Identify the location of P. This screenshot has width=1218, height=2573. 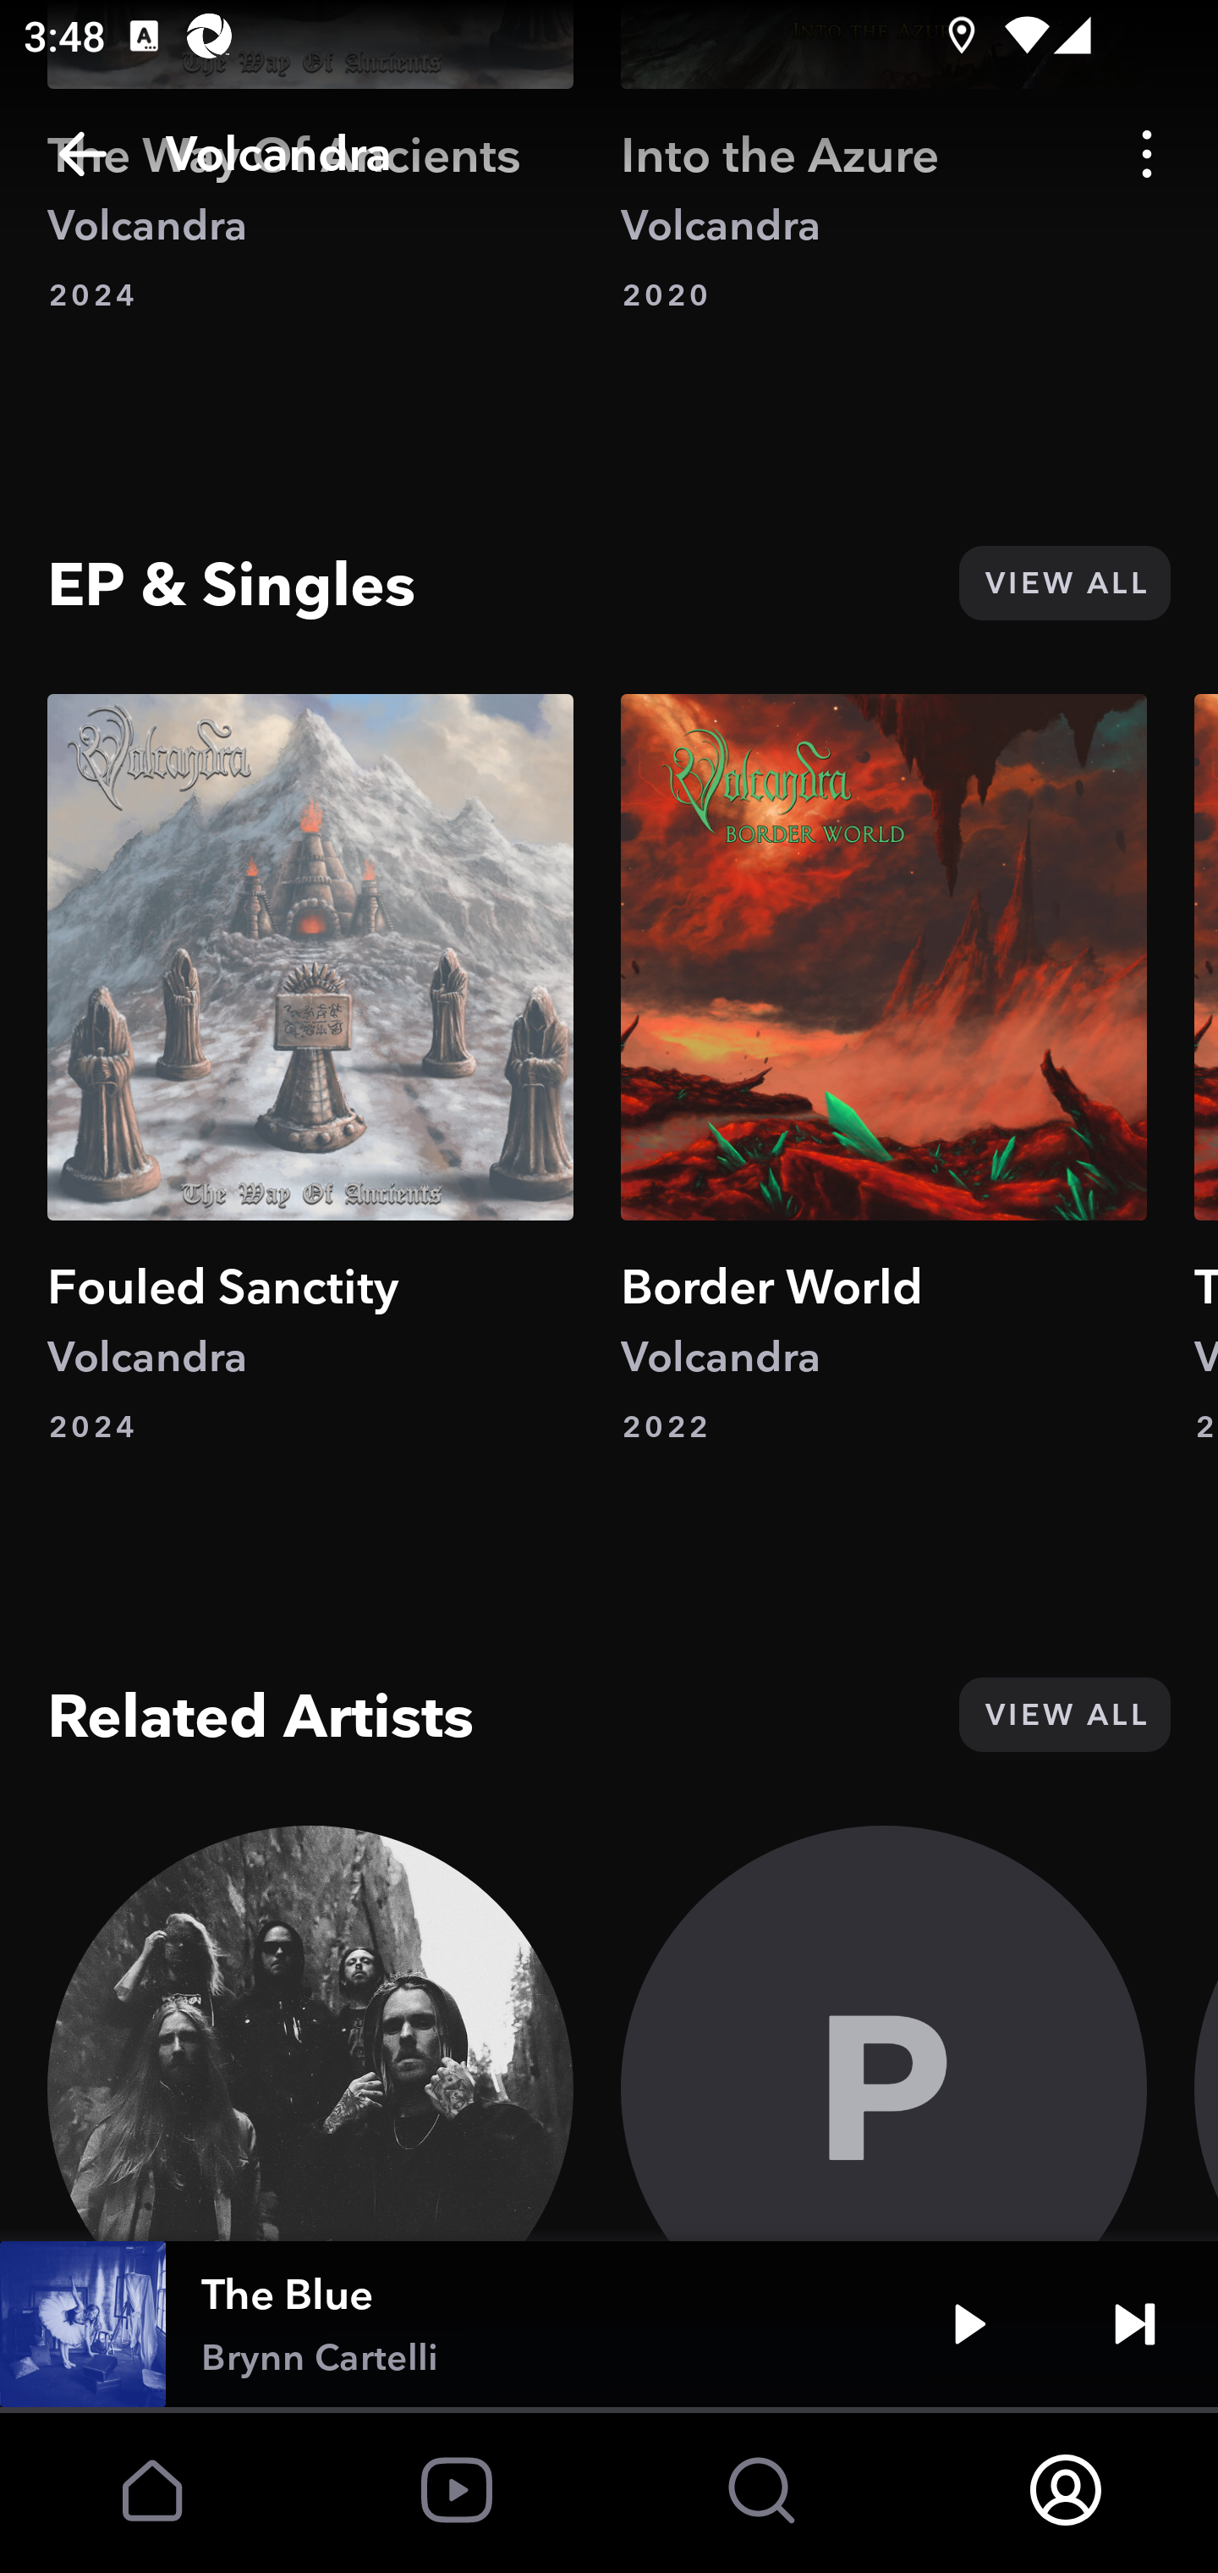
(884, 2033).